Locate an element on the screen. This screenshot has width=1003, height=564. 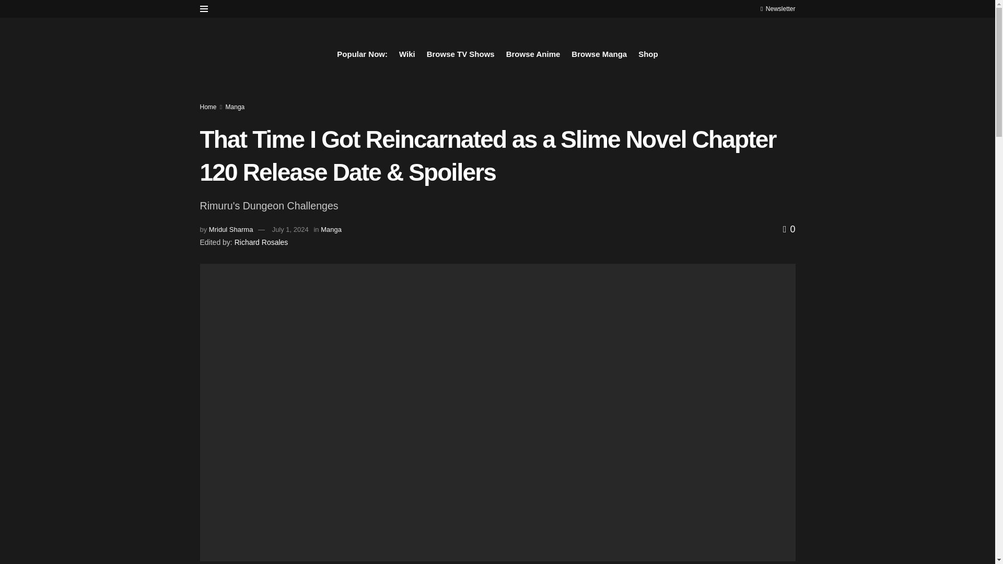
Popular Now: is located at coordinates (362, 54).